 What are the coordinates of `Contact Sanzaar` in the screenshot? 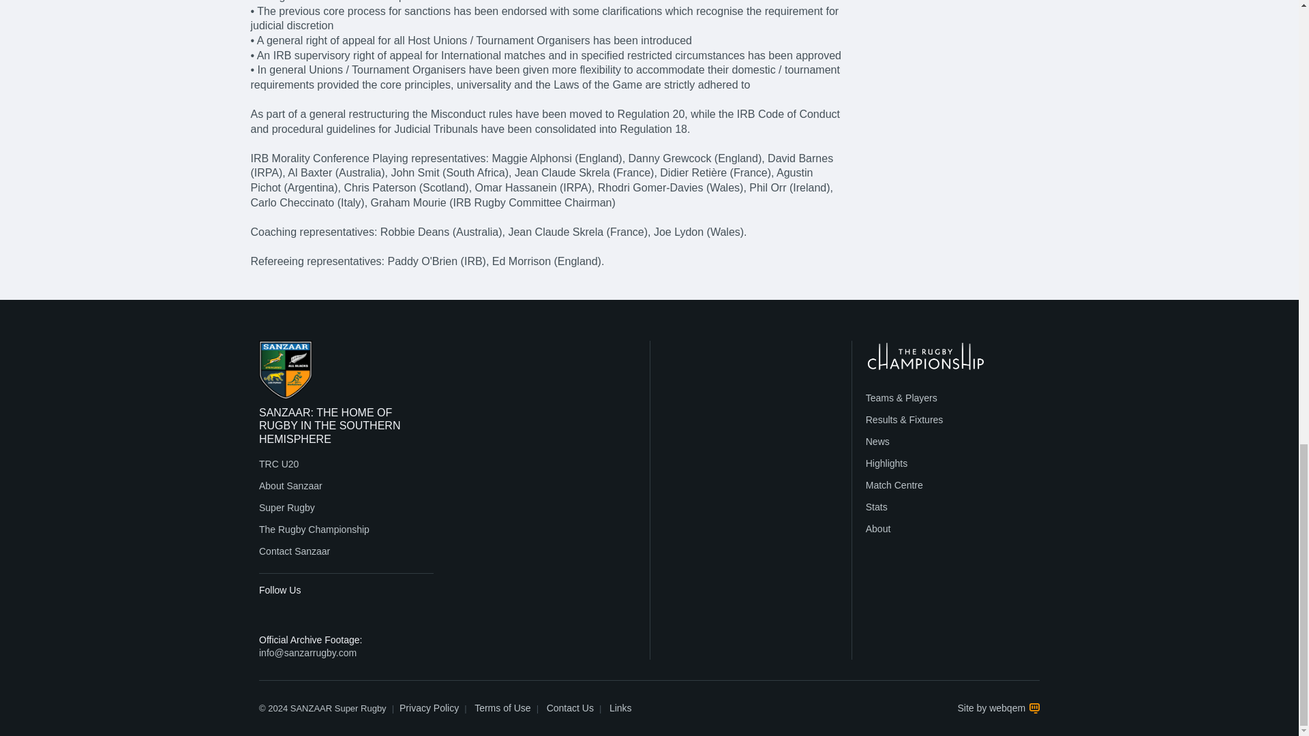 It's located at (295, 551).